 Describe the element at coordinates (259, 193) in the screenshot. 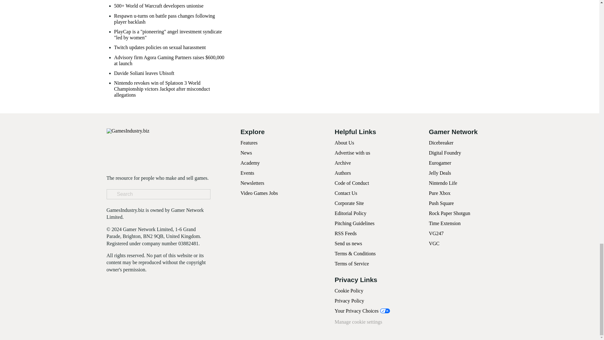

I see `Video Games Jobs` at that location.